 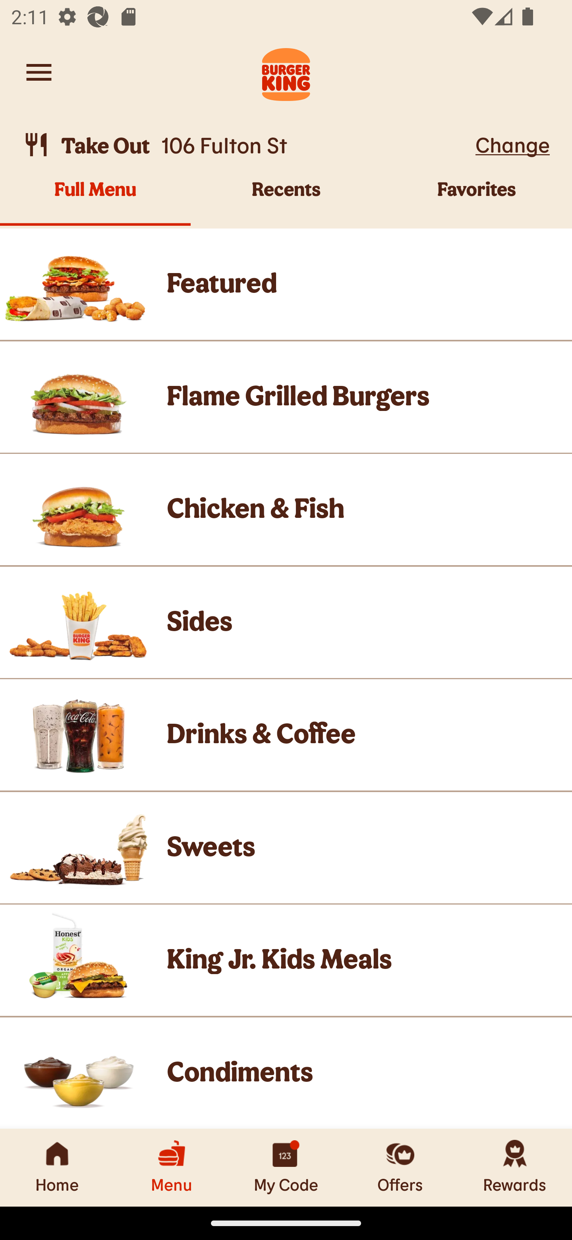 I want to click on Offers, so click(x=400, y=1167).